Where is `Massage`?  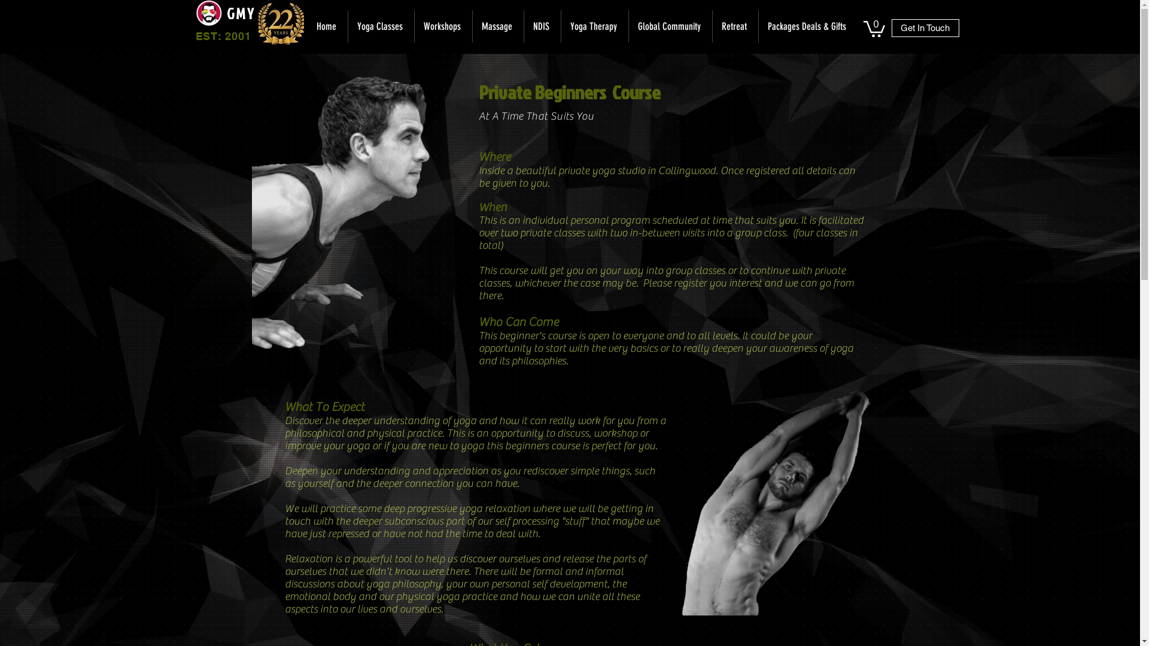 Massage is located at coordinates (497, 26).